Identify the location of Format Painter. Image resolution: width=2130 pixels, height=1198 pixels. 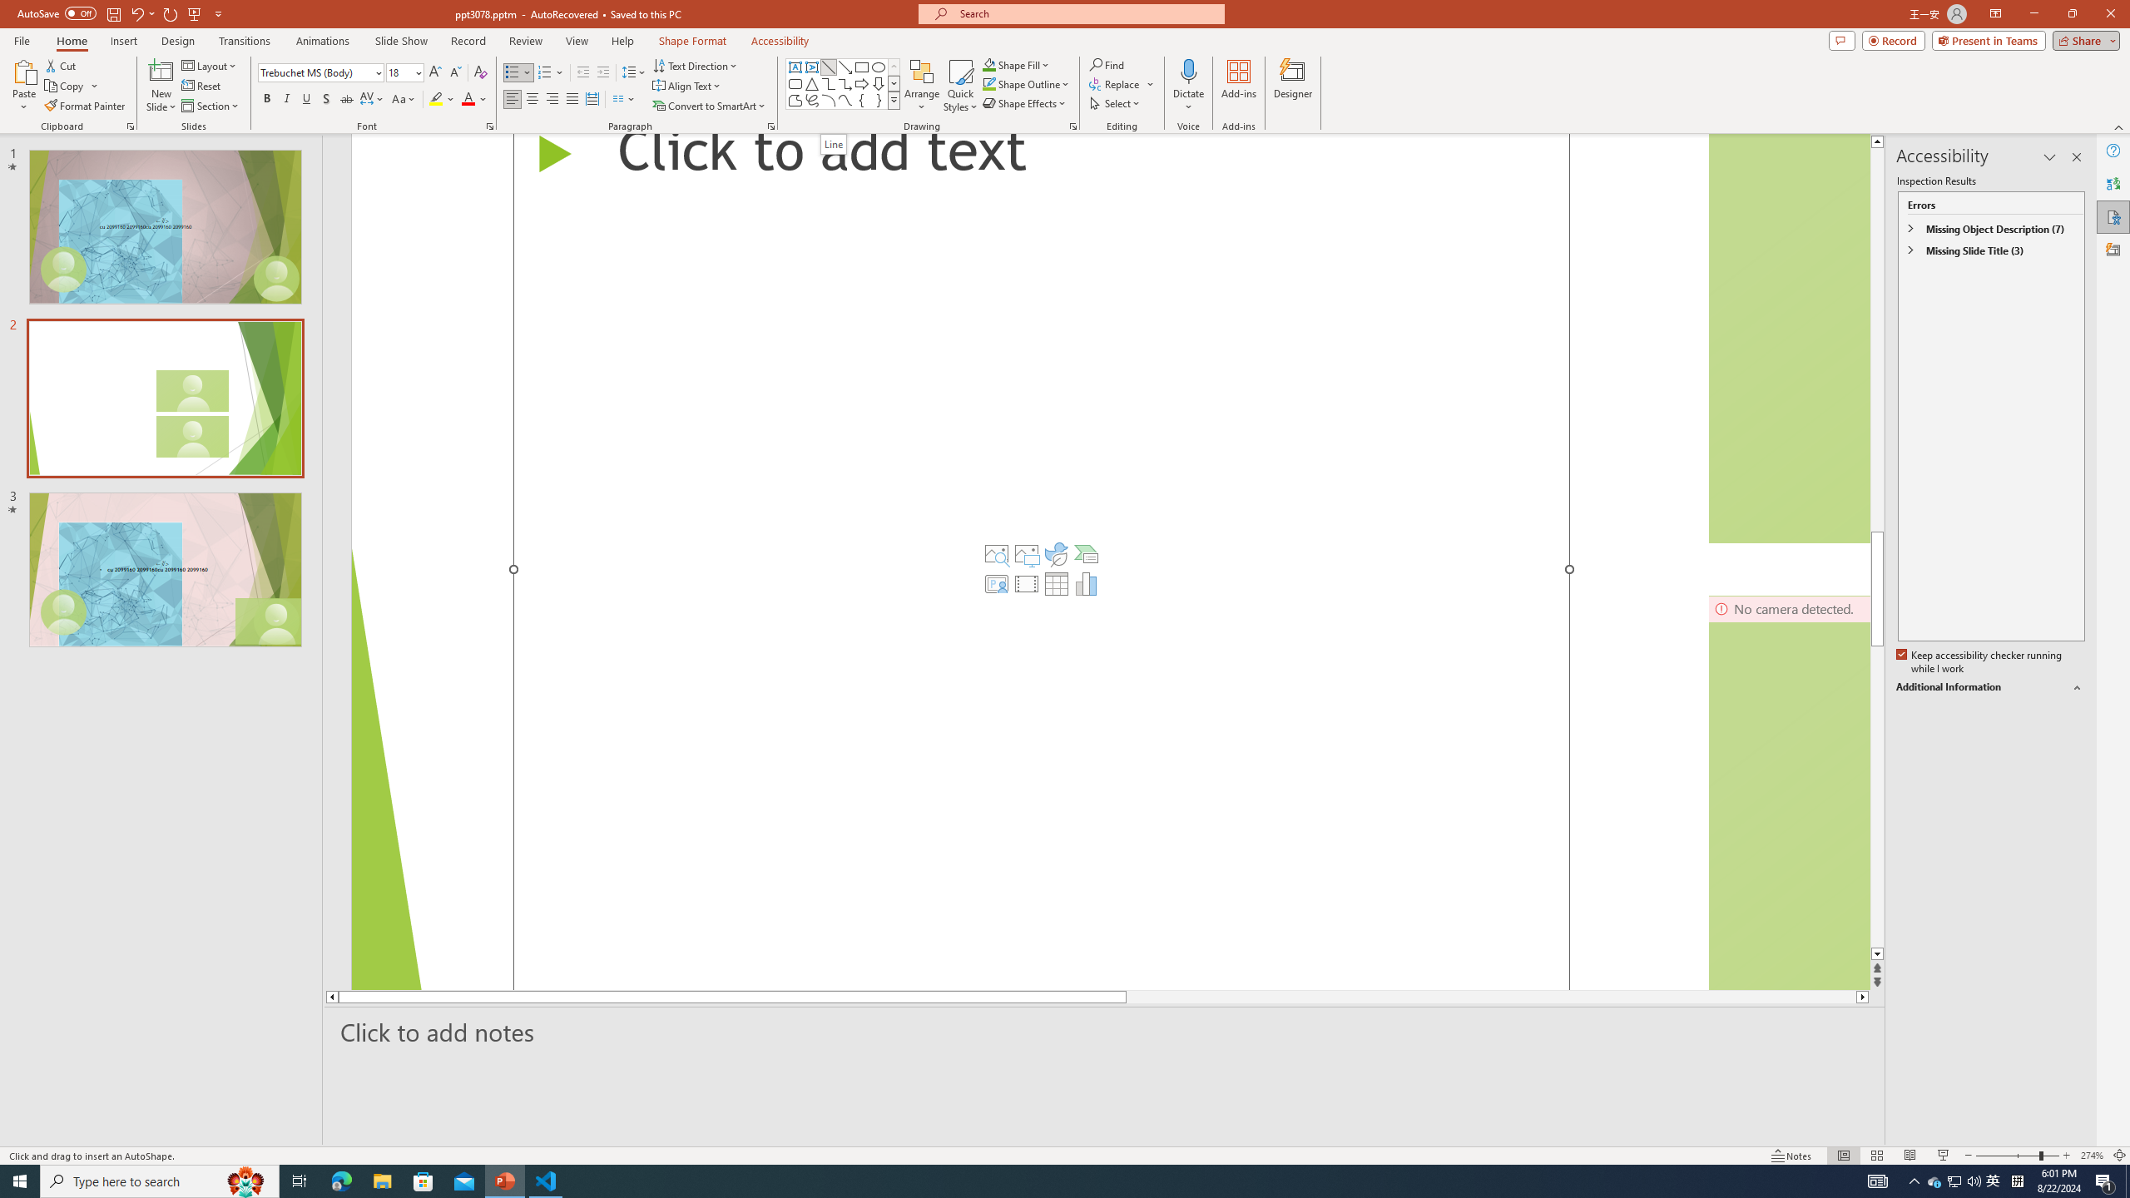
(87, 106).